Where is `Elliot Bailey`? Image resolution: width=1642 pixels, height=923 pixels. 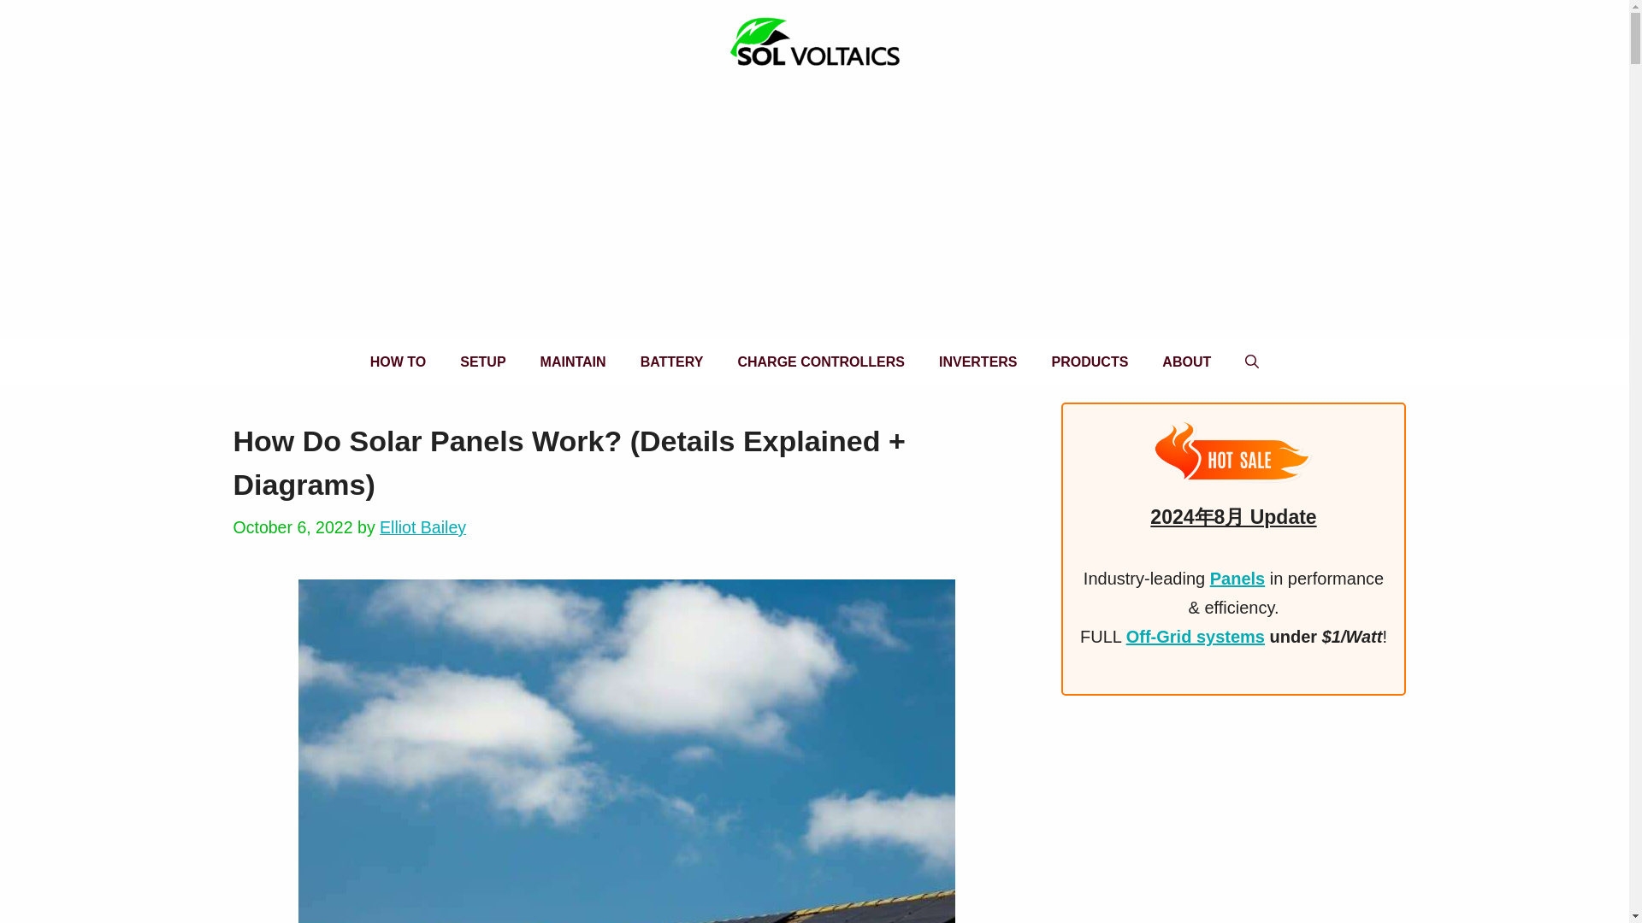
Elliot Bailey is located at coordinates (422, 526).